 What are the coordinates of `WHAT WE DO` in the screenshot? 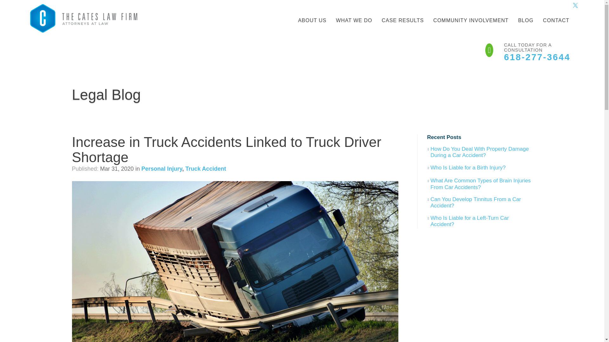 It's located at (354, 20).